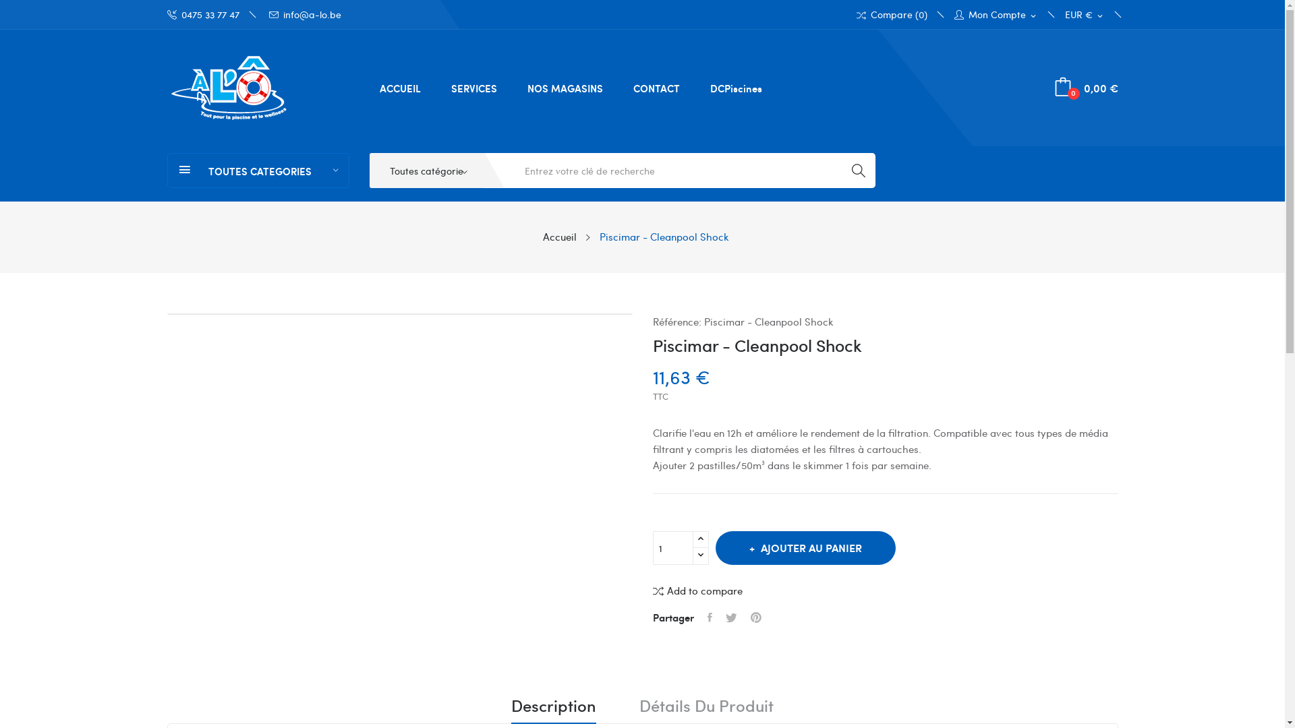 This screenshot has width=1295, height=728. I want to click on NOS MAGASINS, so click(565, 88).